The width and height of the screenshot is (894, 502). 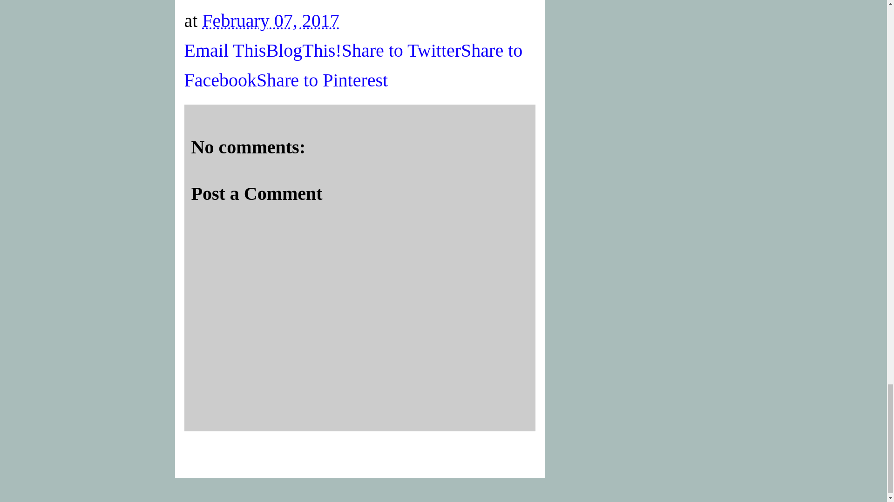 What do you see at coordinates (353, 65) in the screenshot?
I see `Share to Facebook` at bounding box center [353, 65].